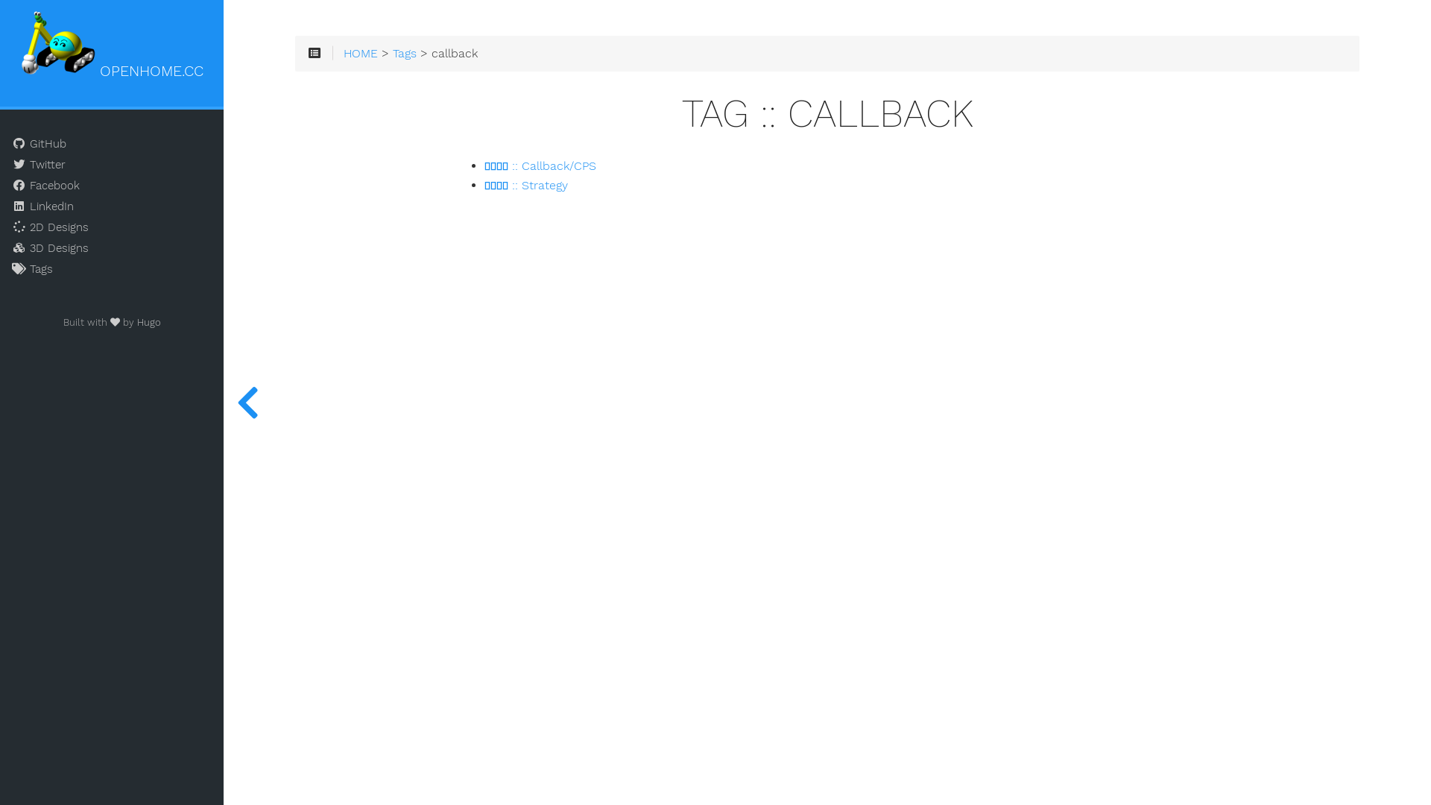 The image size is (1431, 805). Describe the element at coordinates (112, 186) in the screenshot. I see `Facebook` at that location.